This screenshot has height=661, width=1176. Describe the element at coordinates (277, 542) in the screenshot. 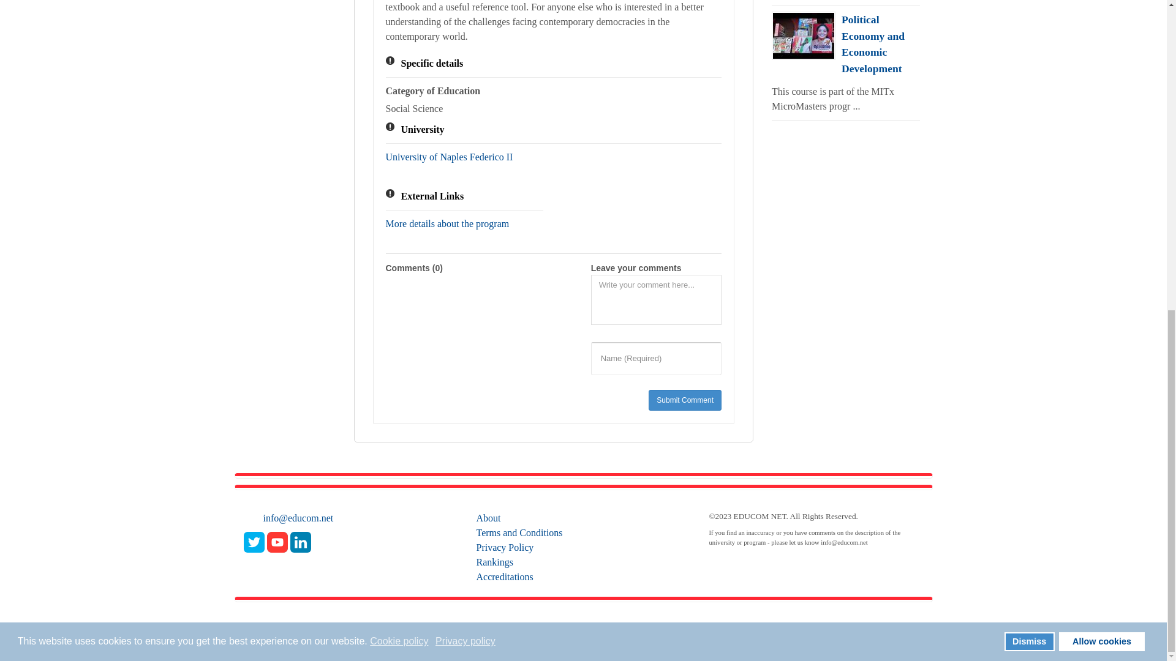

I see `Youtube` at that location.